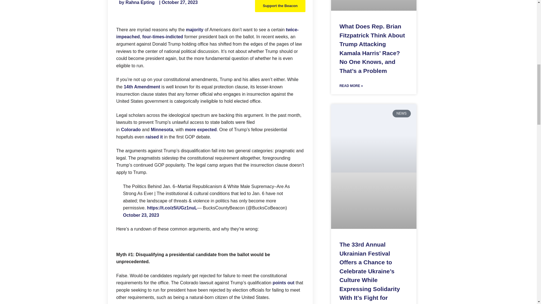 The height and width of the screenshot is (304, 541). What do you see at coordinates (131, 129) in the screenshot?
I see `Colorado` at bounding box center [131, 129].